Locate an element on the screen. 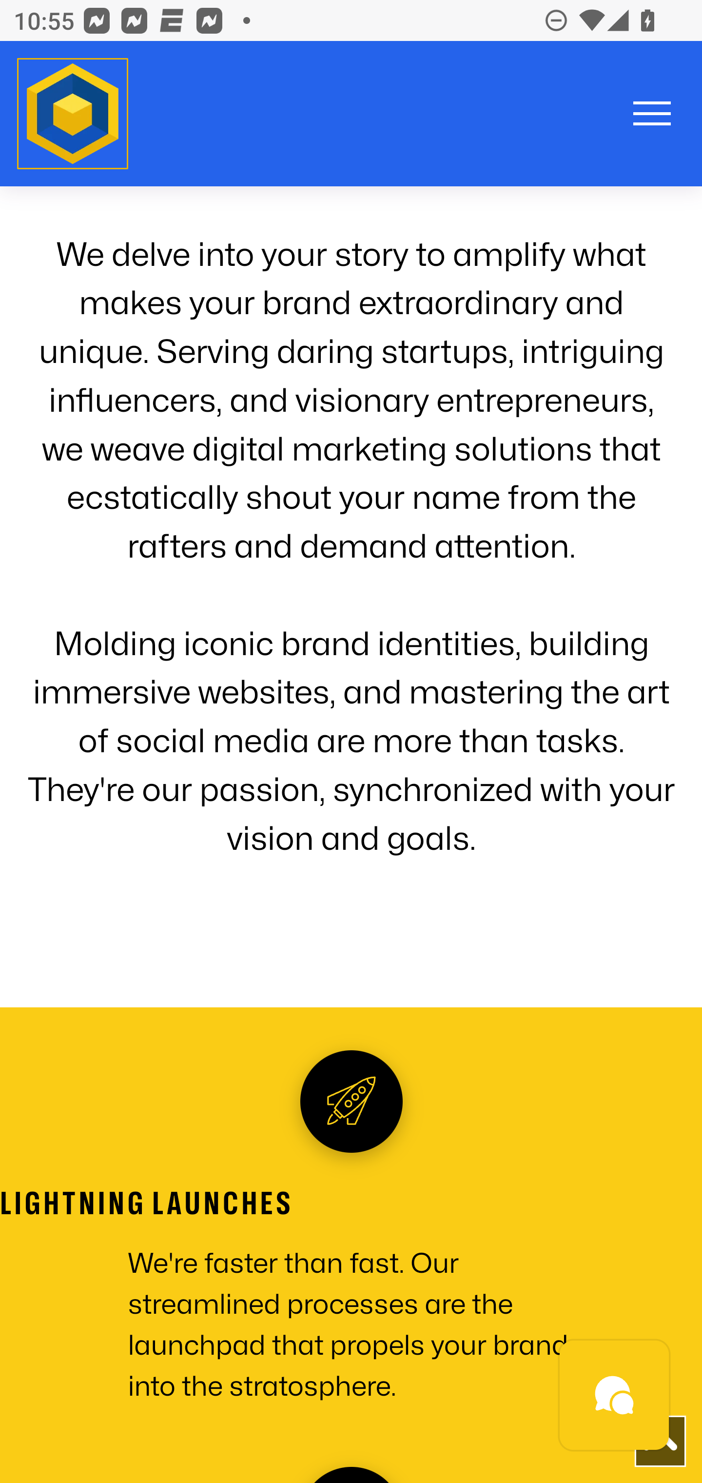 This screenshot has width=702, height=1483. bubble-icon is located at coordinates (615, 1398).